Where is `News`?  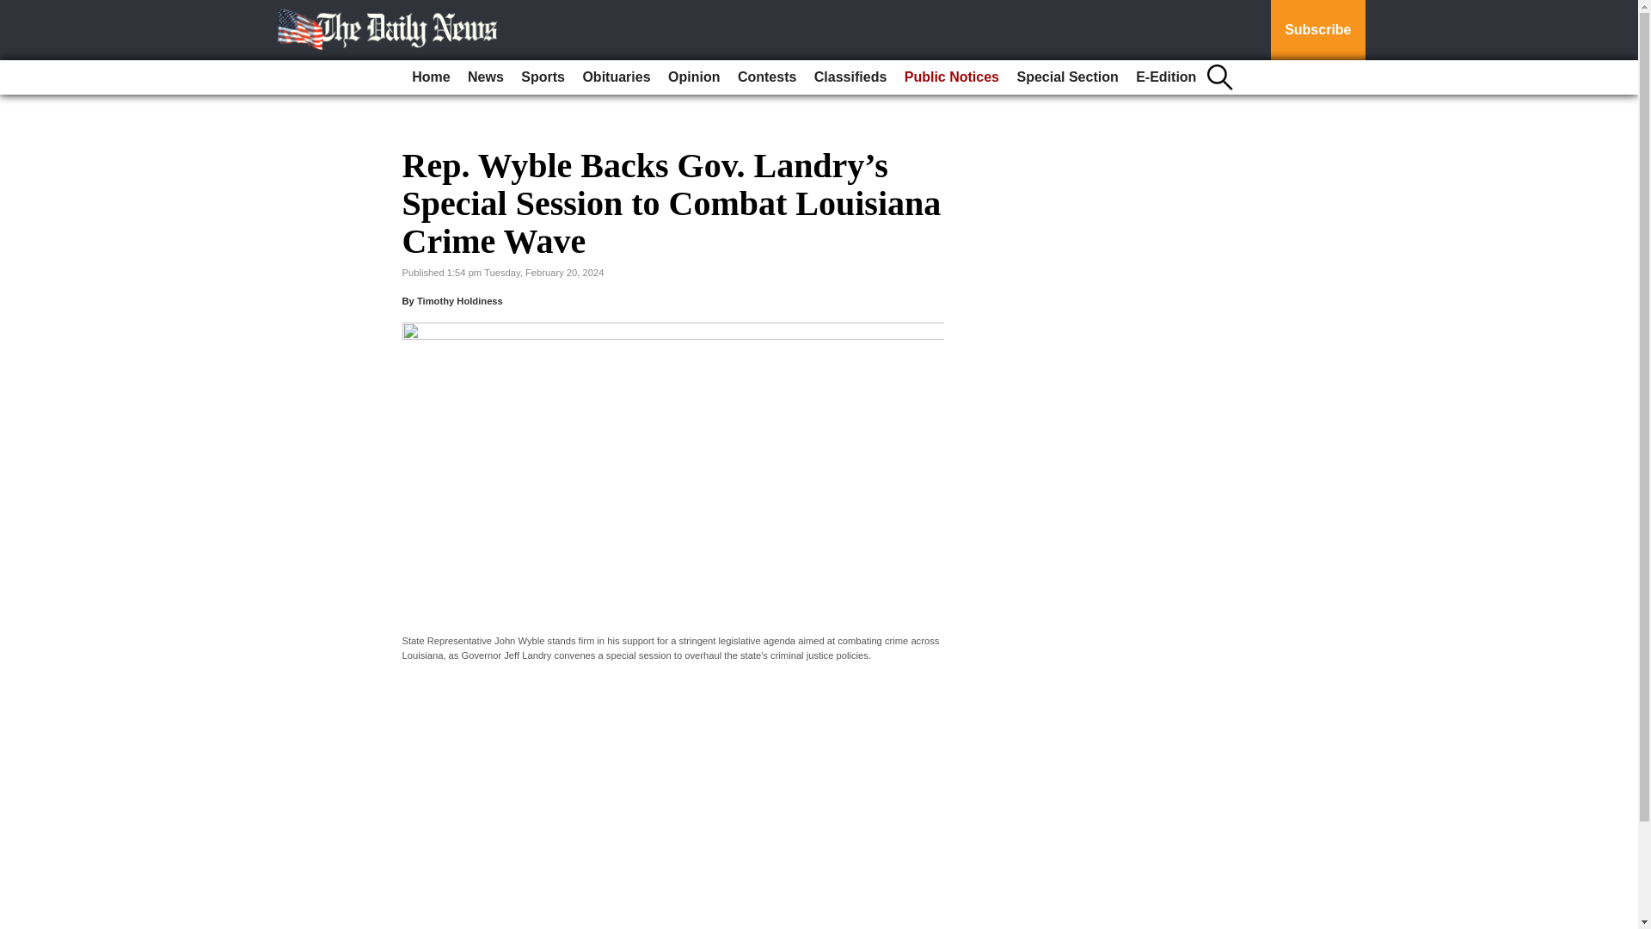
News is located at coordinates (485, 77).